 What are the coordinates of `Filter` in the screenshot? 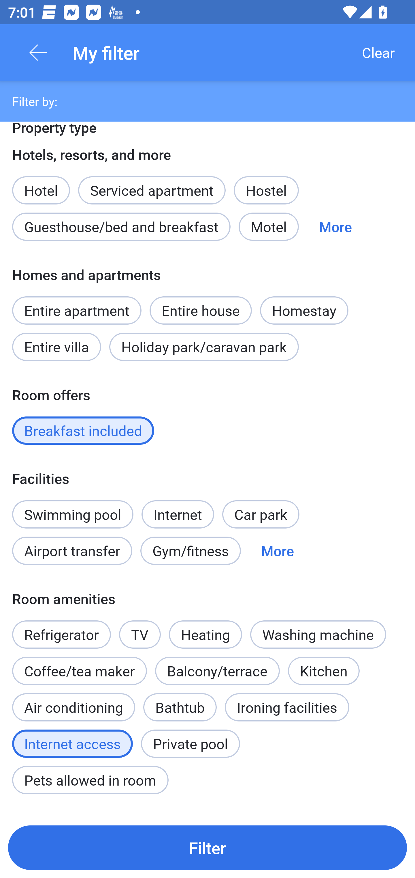 It's located at (207, 847).